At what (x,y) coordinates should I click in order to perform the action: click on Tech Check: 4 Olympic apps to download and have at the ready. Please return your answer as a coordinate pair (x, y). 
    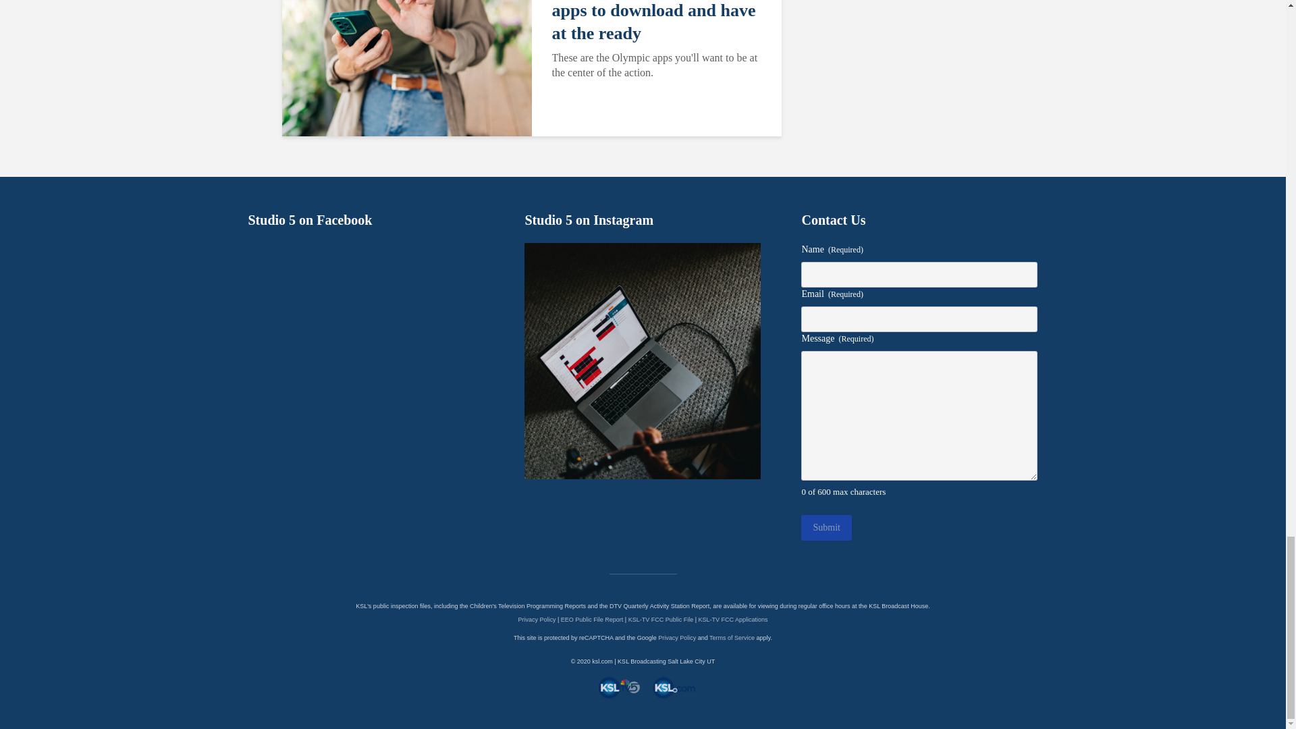
    Looking at the image, I should click on (659, 22).